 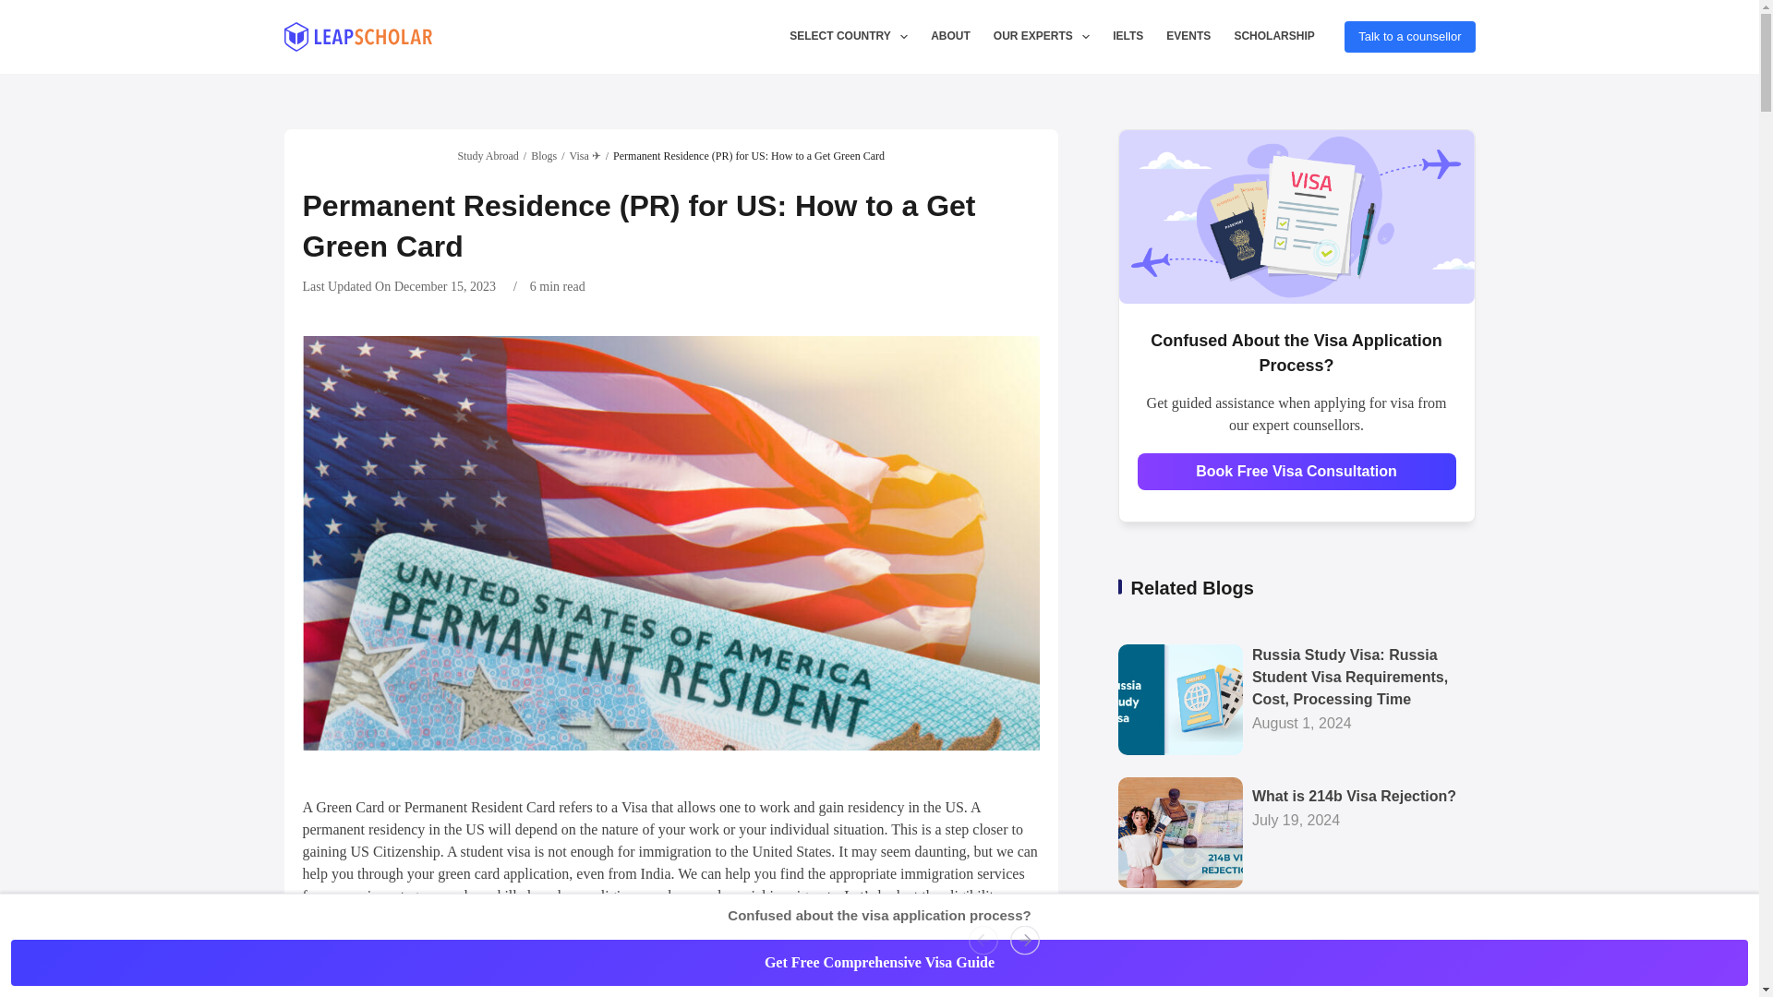 I want to click on EVENTS, so click(x=1189, y=37).